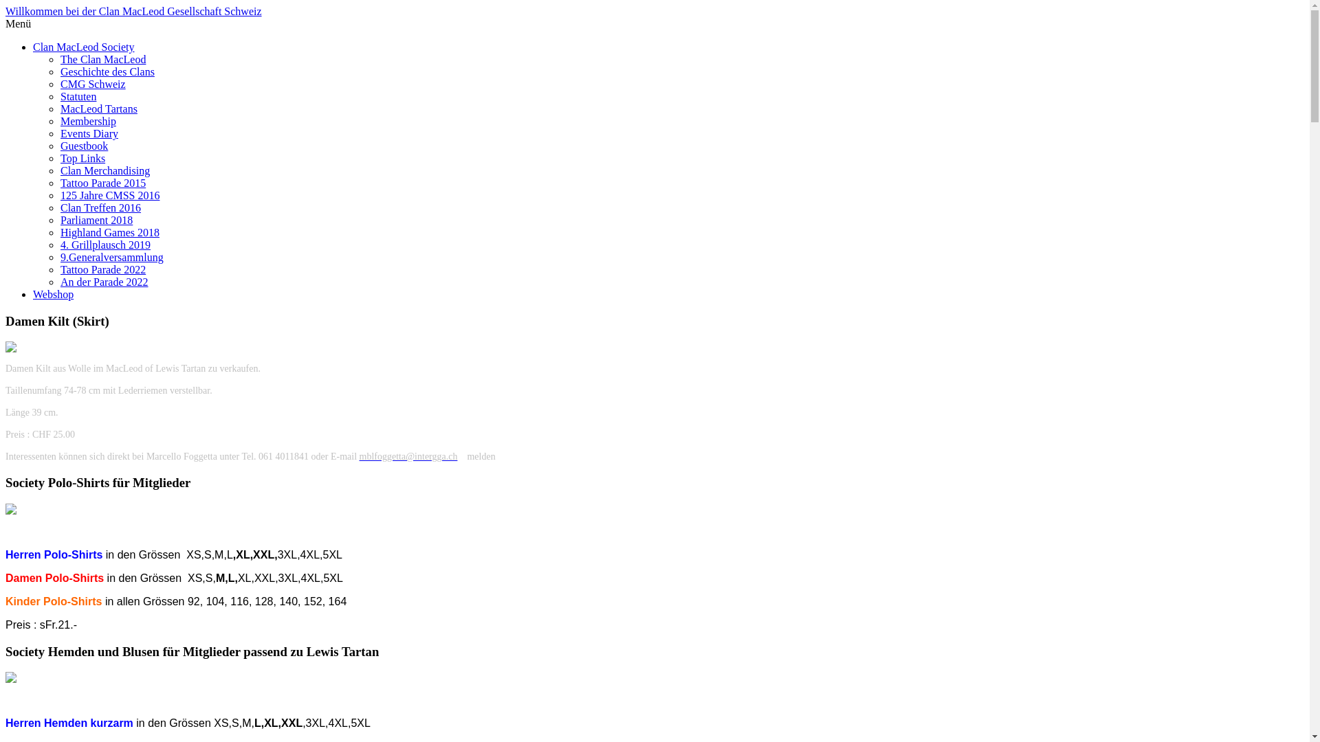 Image resolution: width=1320 pixels, height=742 pixels. I want to click on melden, so click(481, 456).